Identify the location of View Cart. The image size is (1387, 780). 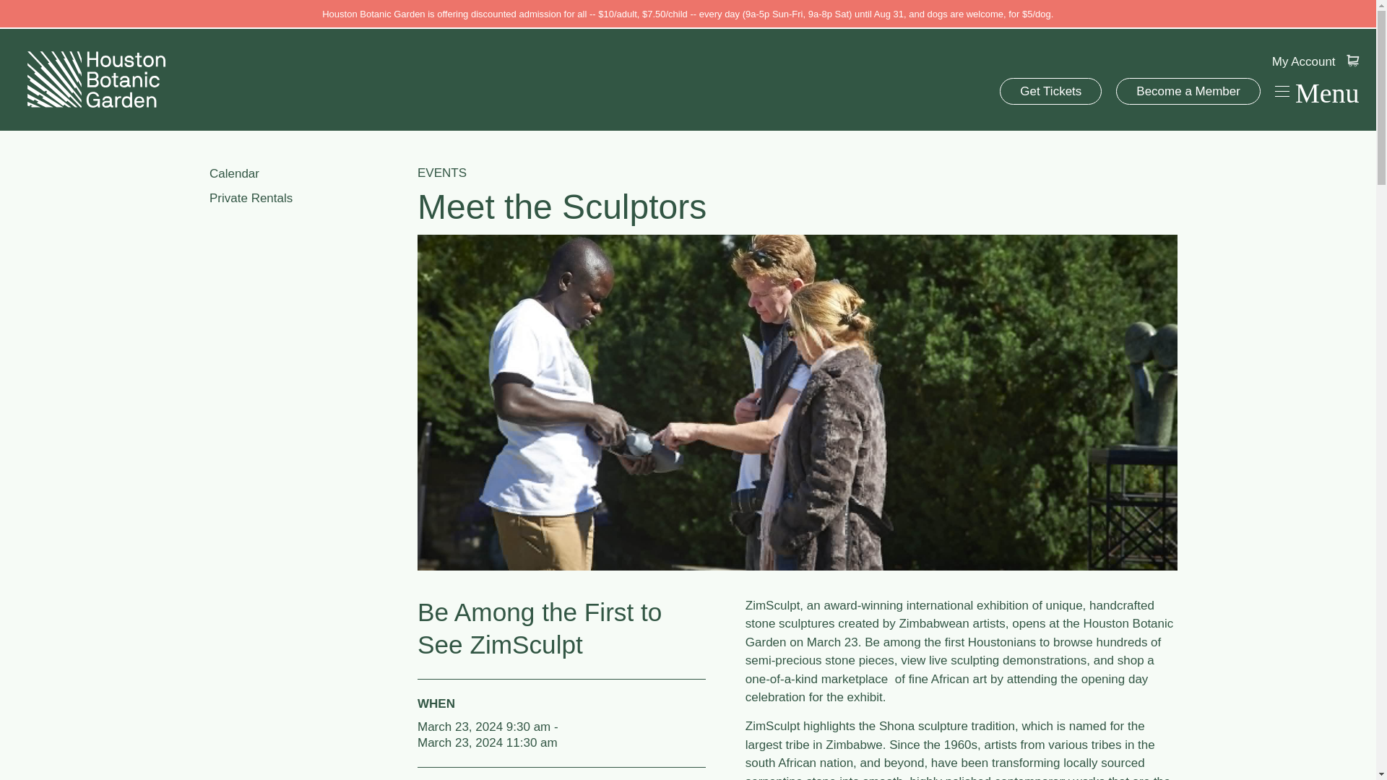
(1352, 61).